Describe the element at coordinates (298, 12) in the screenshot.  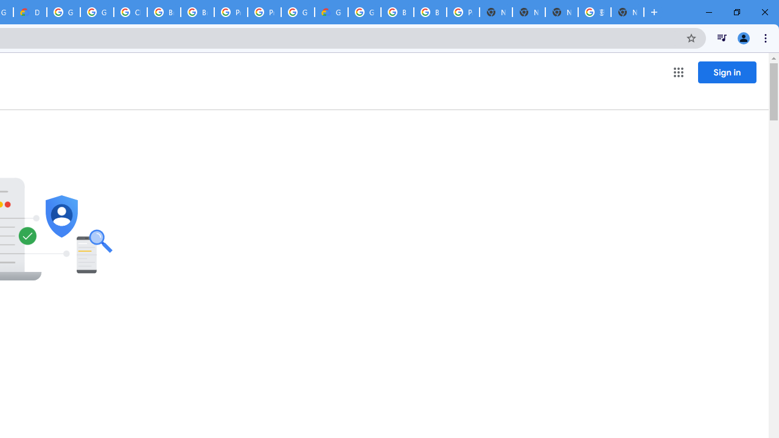
I see `Google Cloud Platform` at that location.